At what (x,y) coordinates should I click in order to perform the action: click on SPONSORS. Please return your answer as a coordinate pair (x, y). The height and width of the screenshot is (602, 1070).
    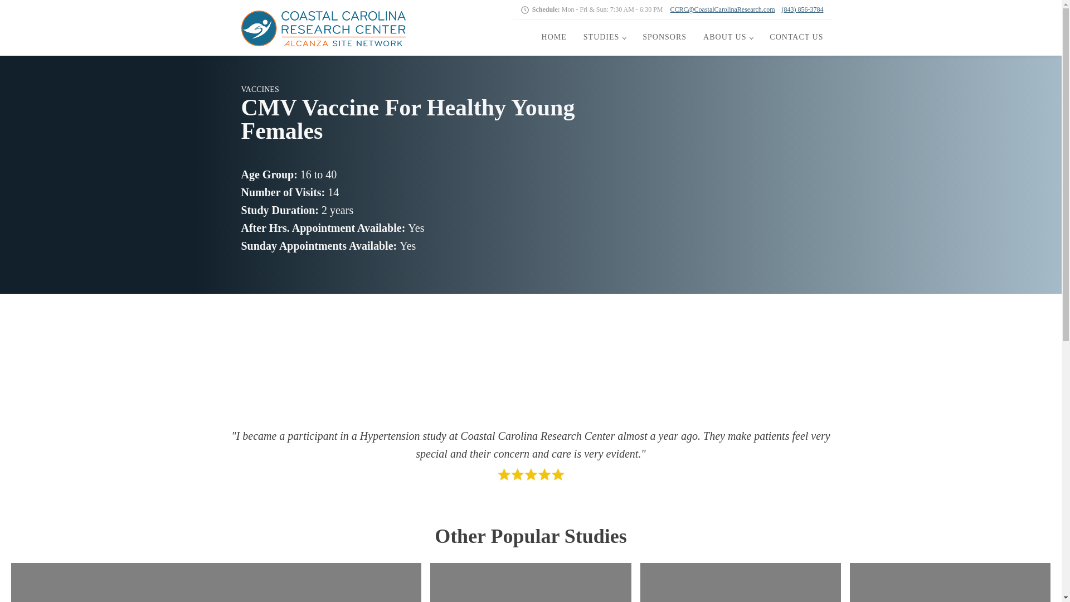
    Looking at the image, I should click on (664, 37).